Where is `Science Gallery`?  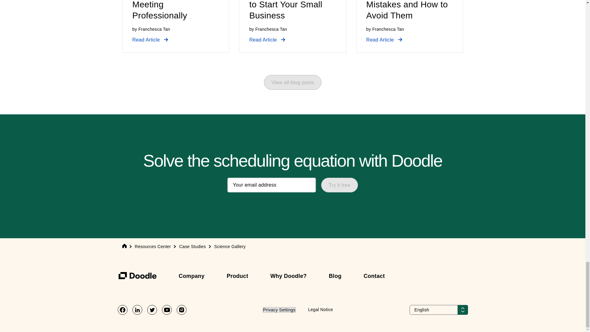
Science Gallery is located at coordinates (230, 247).